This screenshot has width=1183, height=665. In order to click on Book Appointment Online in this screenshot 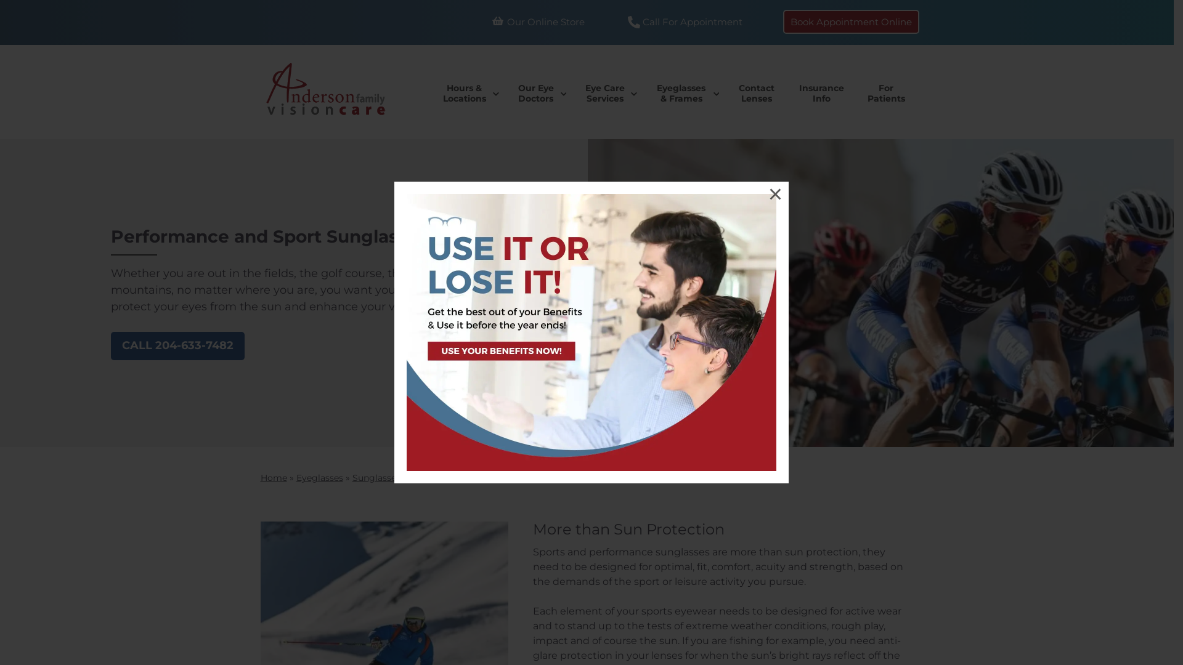, I will do `click(852, 22)`.